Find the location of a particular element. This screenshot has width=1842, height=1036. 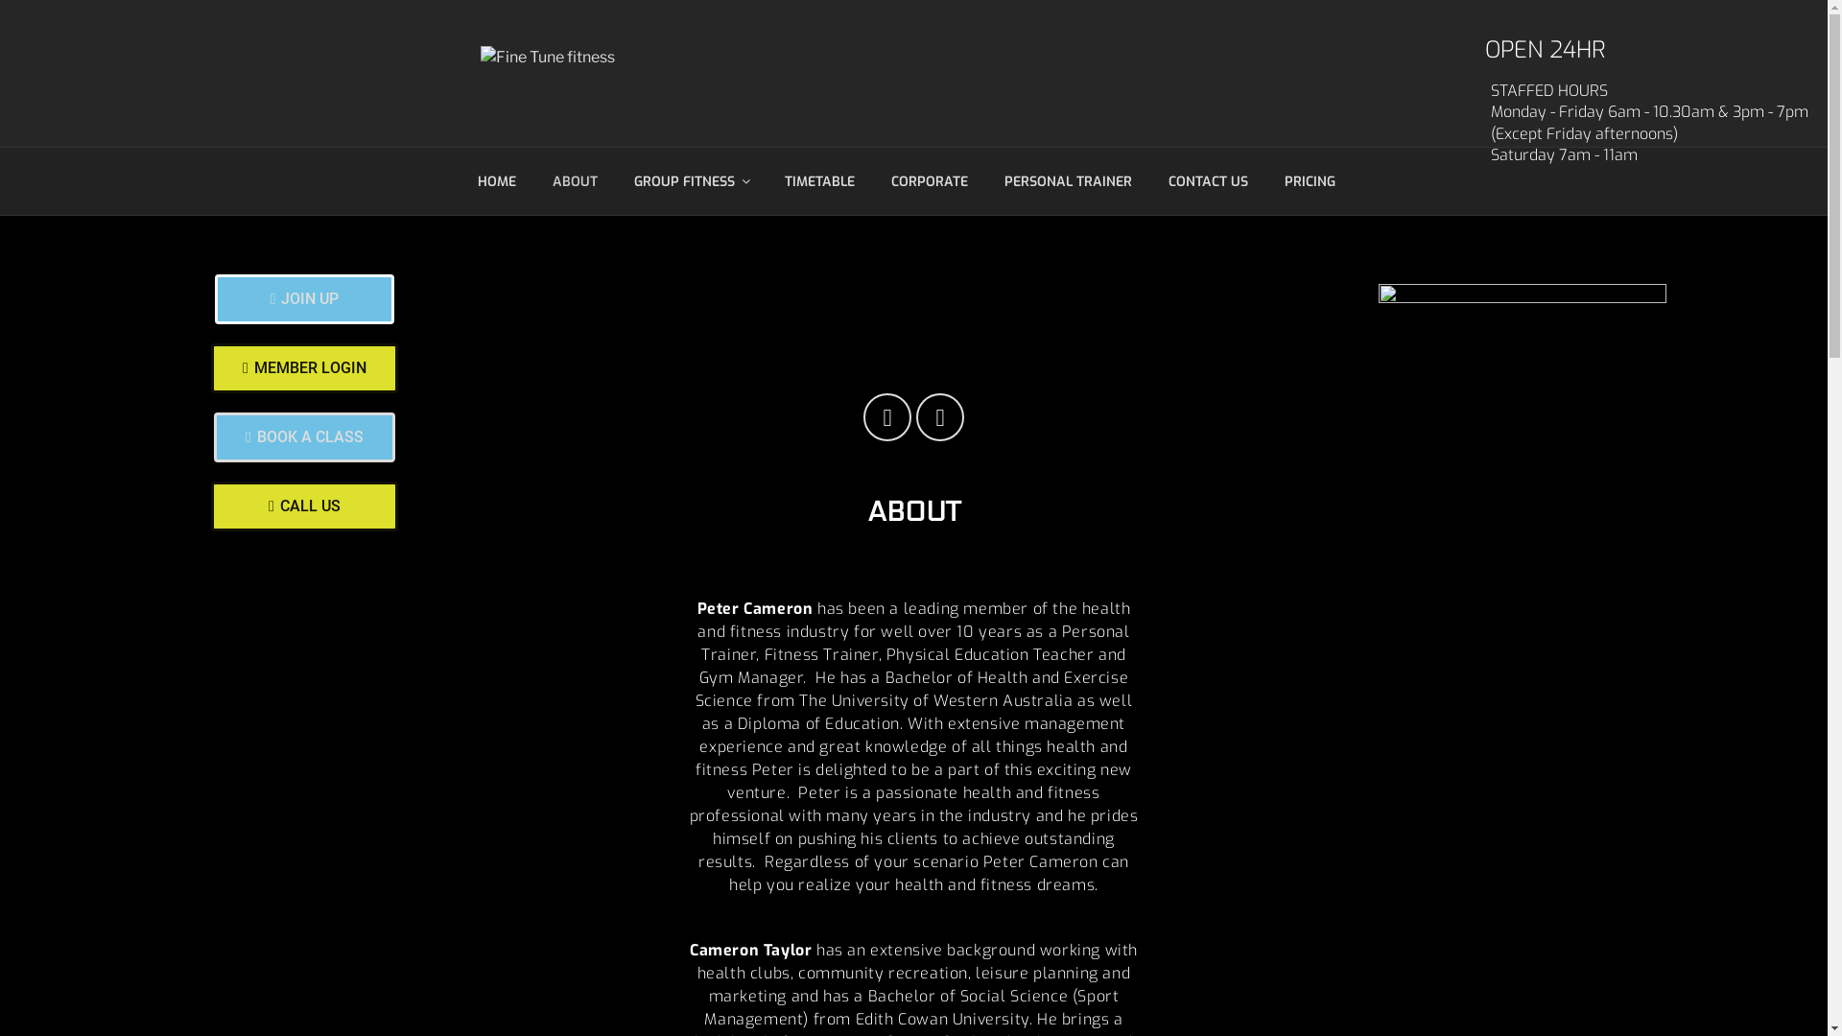

TIMETABLE is located at coordinates (819, 182).